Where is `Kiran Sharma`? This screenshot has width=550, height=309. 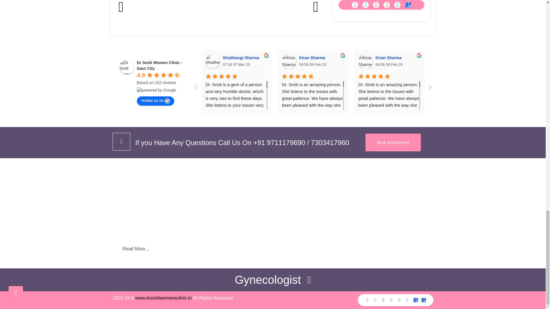
Kiran Sharma is located at coordinates (366, 61).